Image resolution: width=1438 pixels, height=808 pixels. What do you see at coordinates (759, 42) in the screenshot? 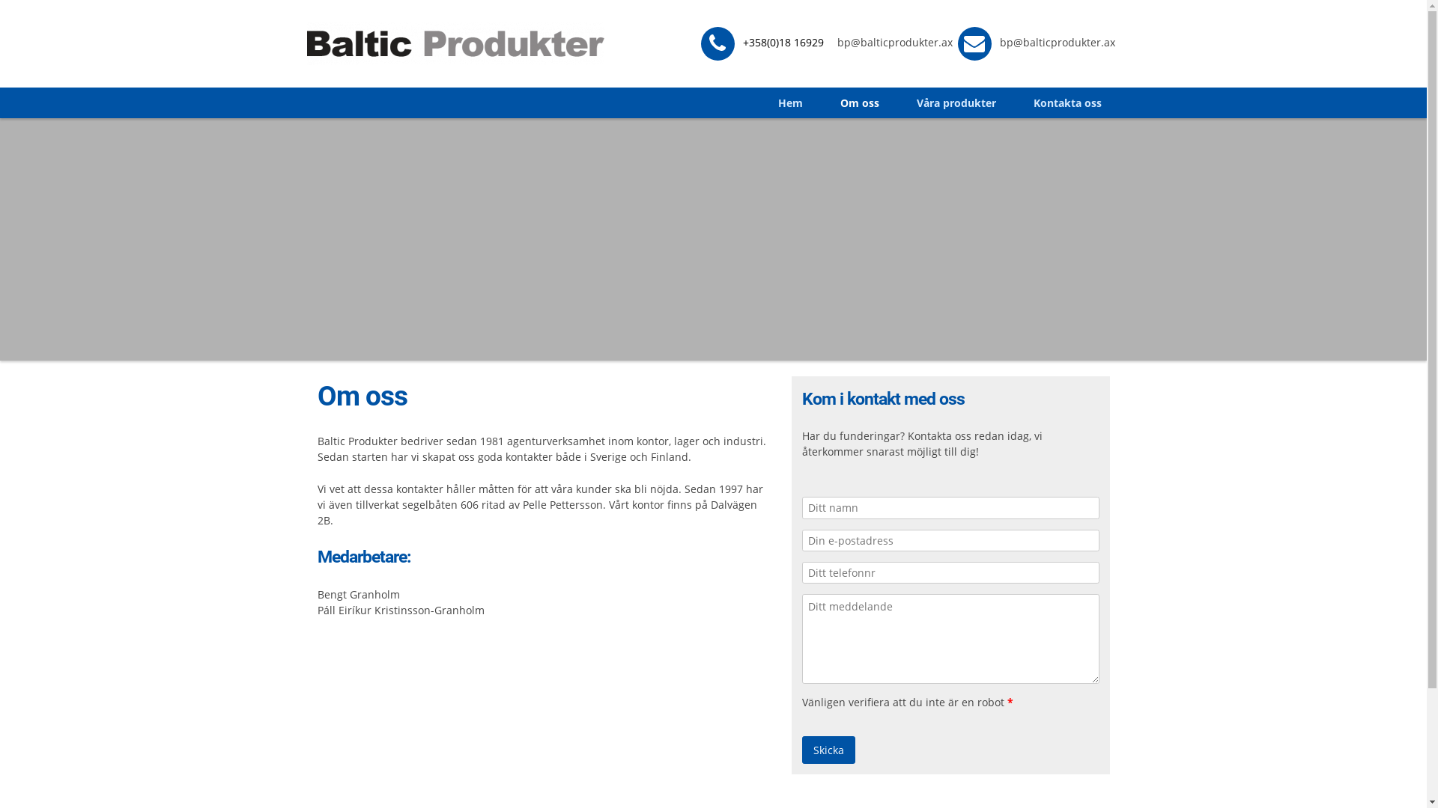
I see `+358(0)18 16929` at bounding box center [759, 42].